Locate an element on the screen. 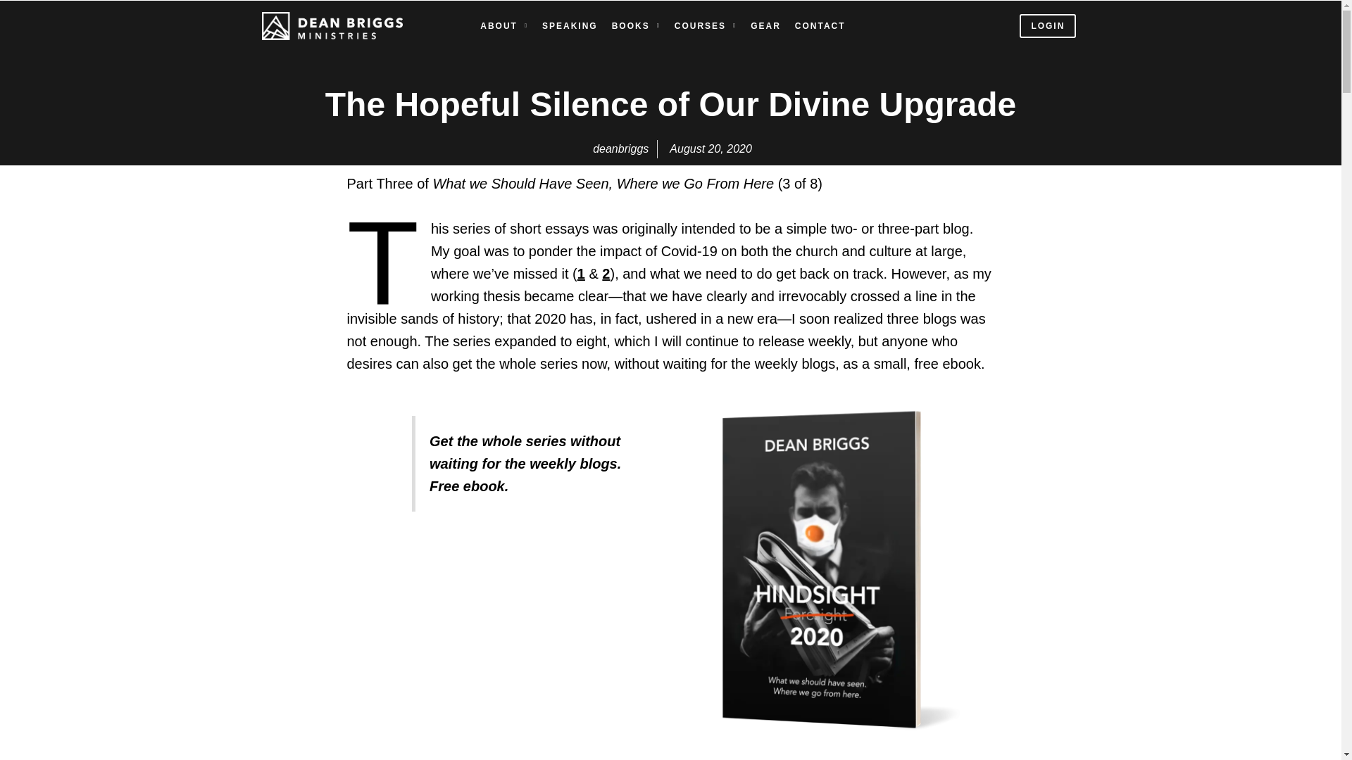  GEAR is located at coordinates (765, 26).